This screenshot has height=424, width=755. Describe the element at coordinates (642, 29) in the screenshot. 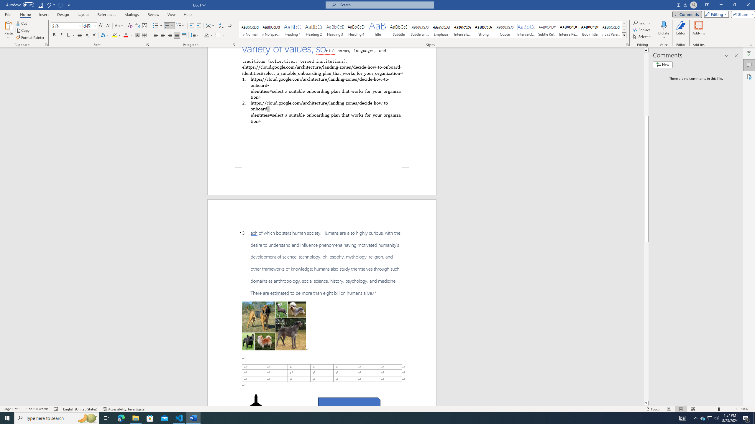

I see `Replace...` at that location.